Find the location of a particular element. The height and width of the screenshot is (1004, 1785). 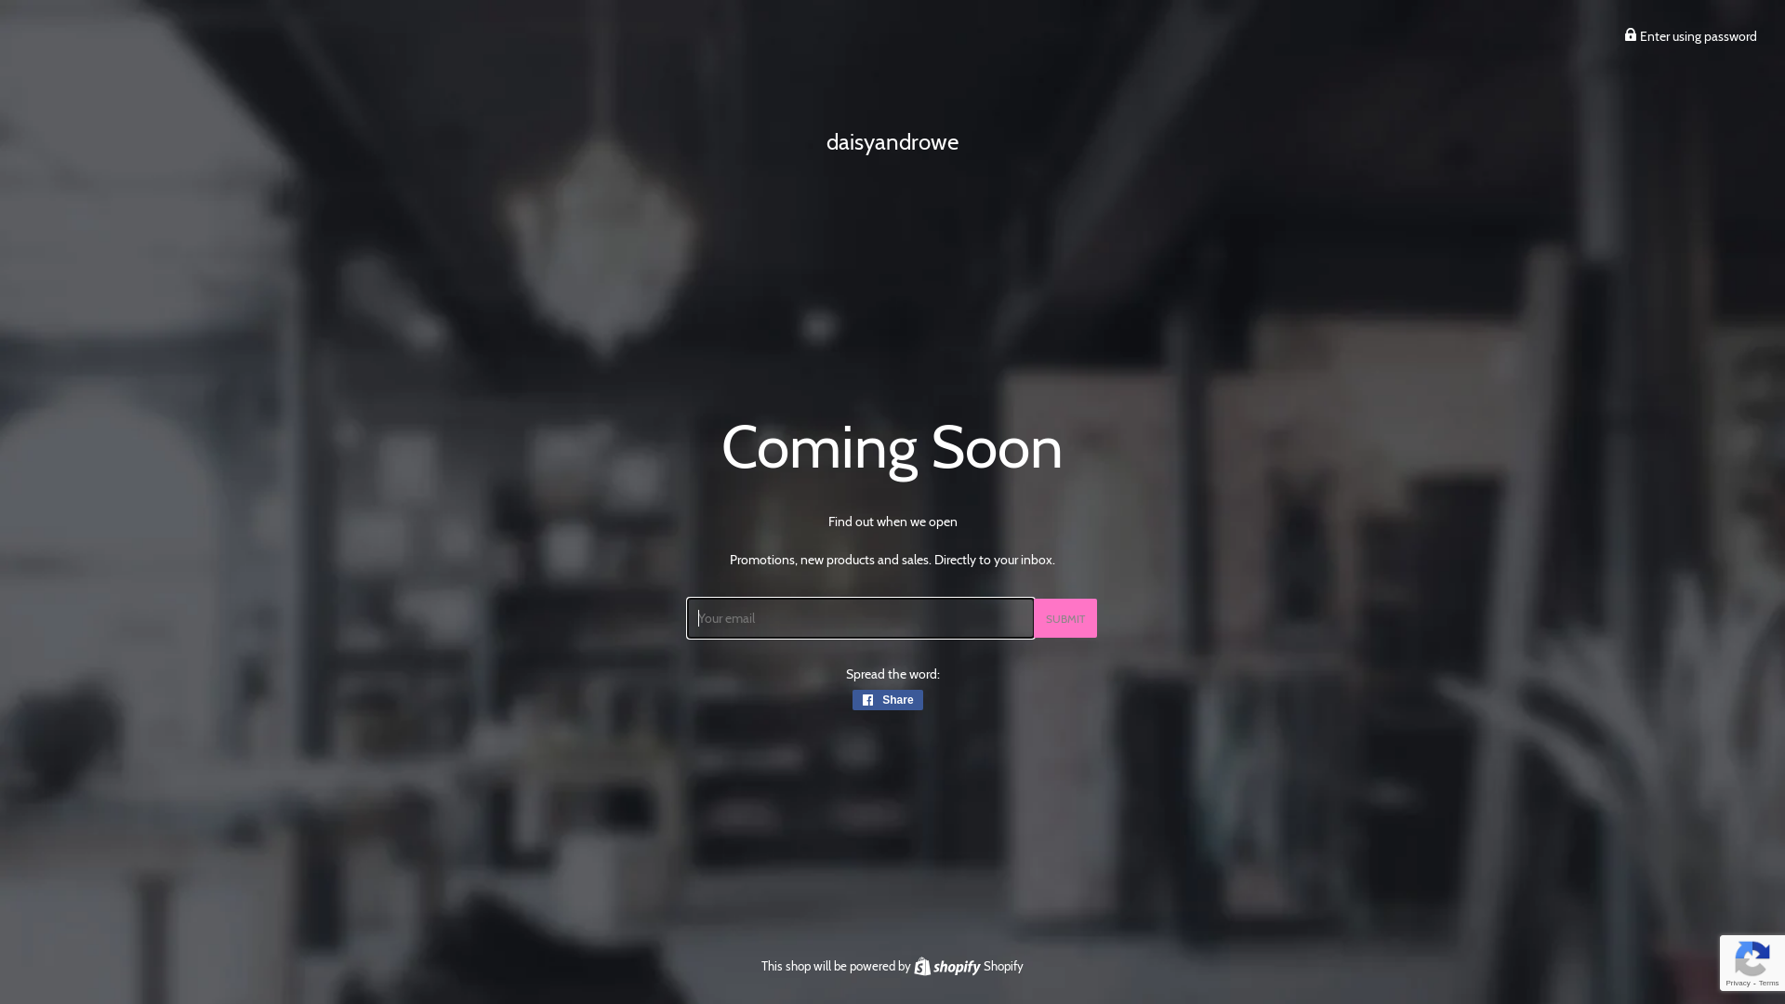

Lock icon Enter using password is located at coordinates (1690, 36).